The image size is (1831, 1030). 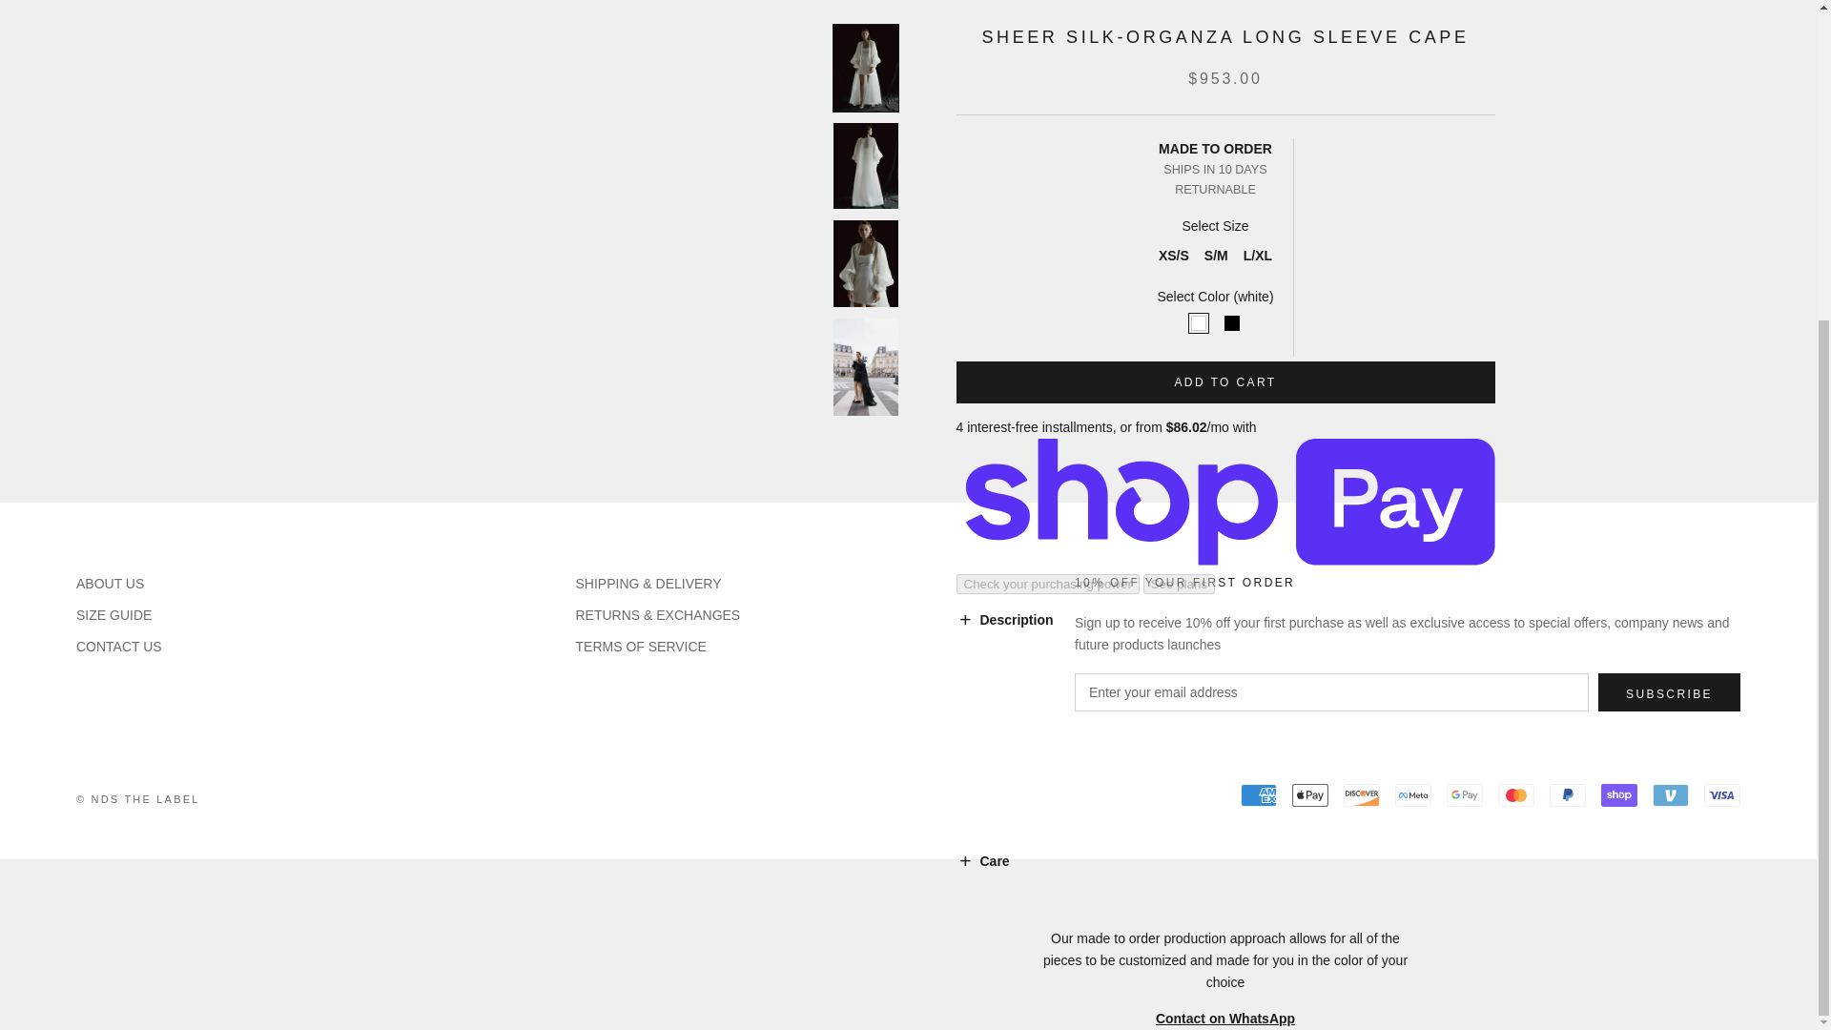 I want to click on Visa, so click(x=1722, y=794).